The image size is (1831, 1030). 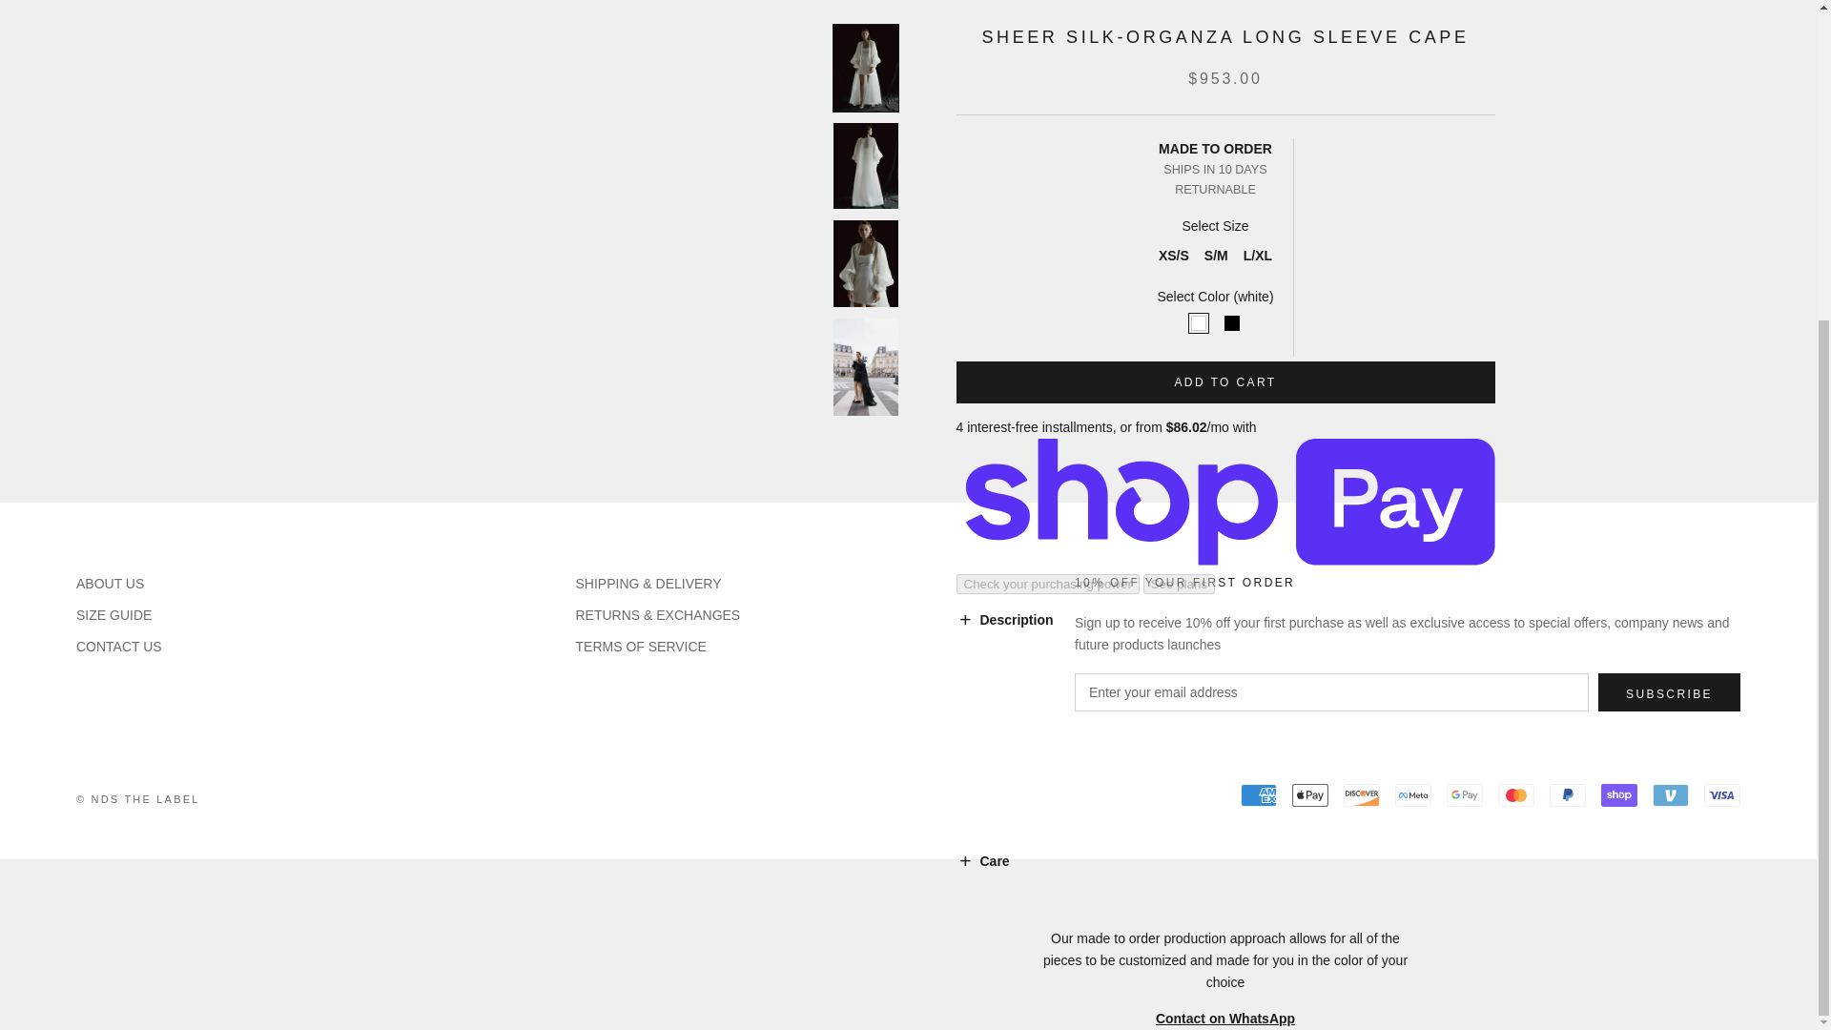 I want to click on Visa, so click(x=1722, y=794).